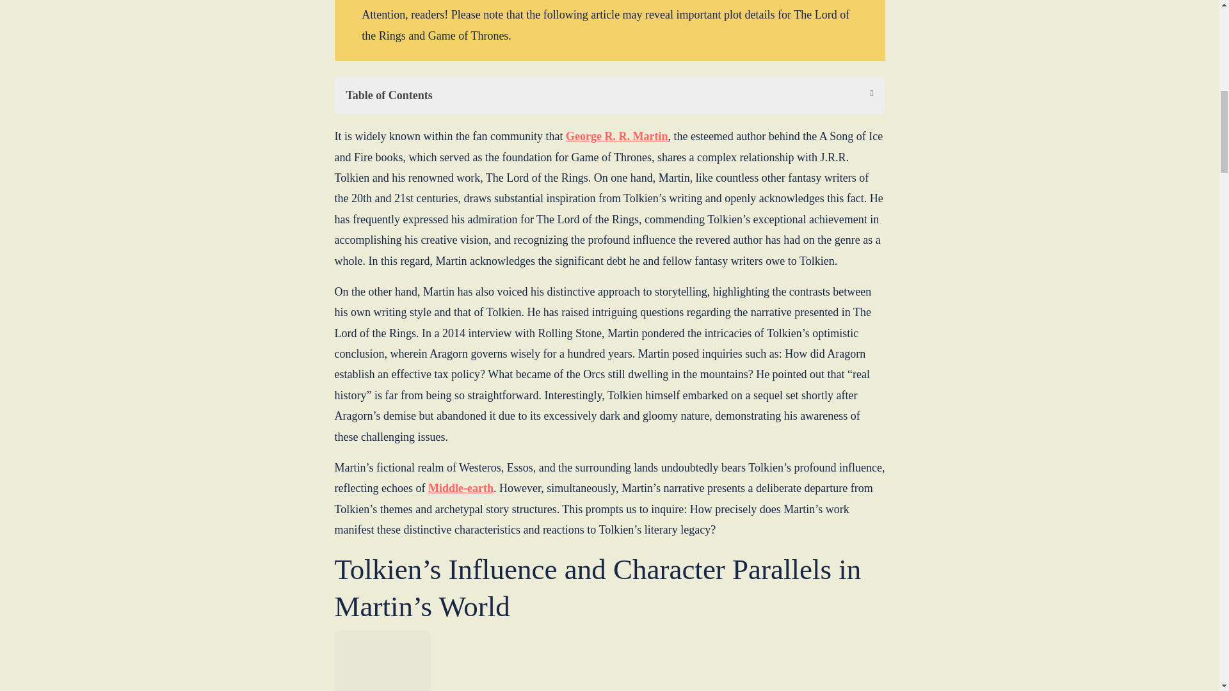 The width and height of the screenshot is (1229, 691). Describe the element at coordinates (461, 488) in the screenshot. I see `Middle-earth` at that location.